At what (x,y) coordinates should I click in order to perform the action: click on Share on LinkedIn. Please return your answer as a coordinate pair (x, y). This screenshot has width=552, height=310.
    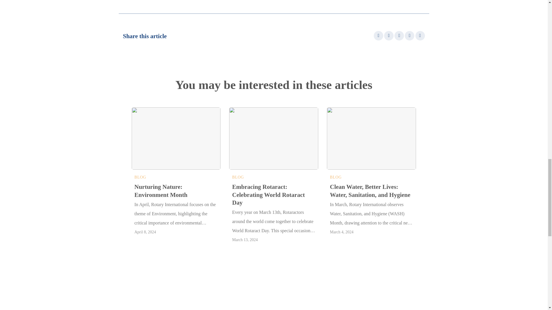
    Looking at the image, I should click on (420, 36).